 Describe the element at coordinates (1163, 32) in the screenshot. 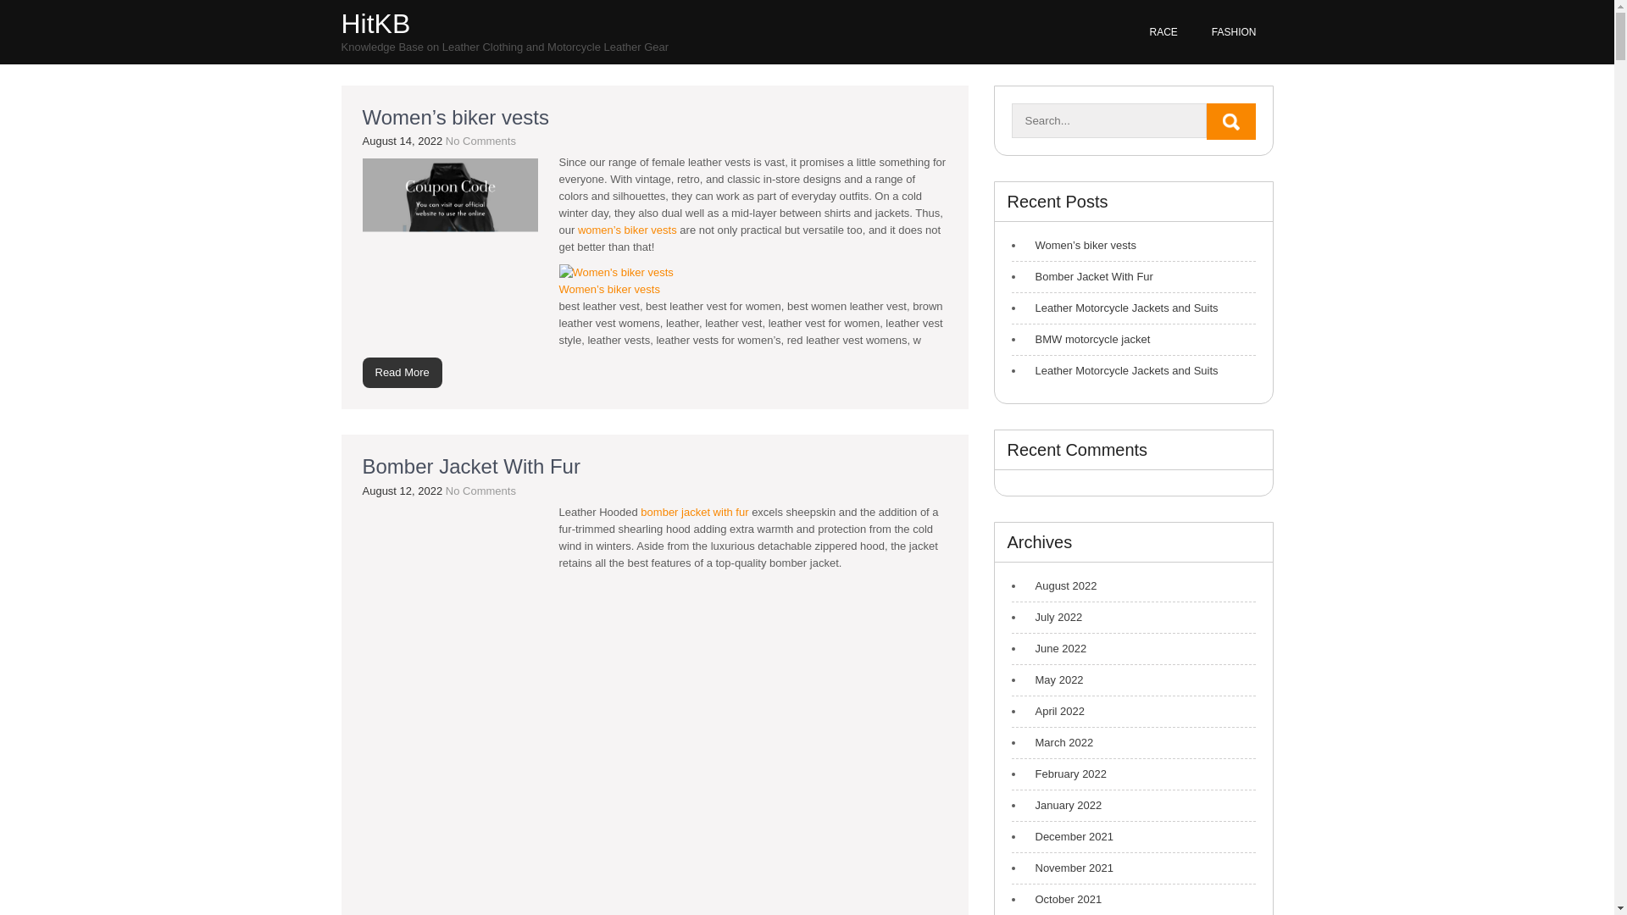

I see `RACE` at that location.